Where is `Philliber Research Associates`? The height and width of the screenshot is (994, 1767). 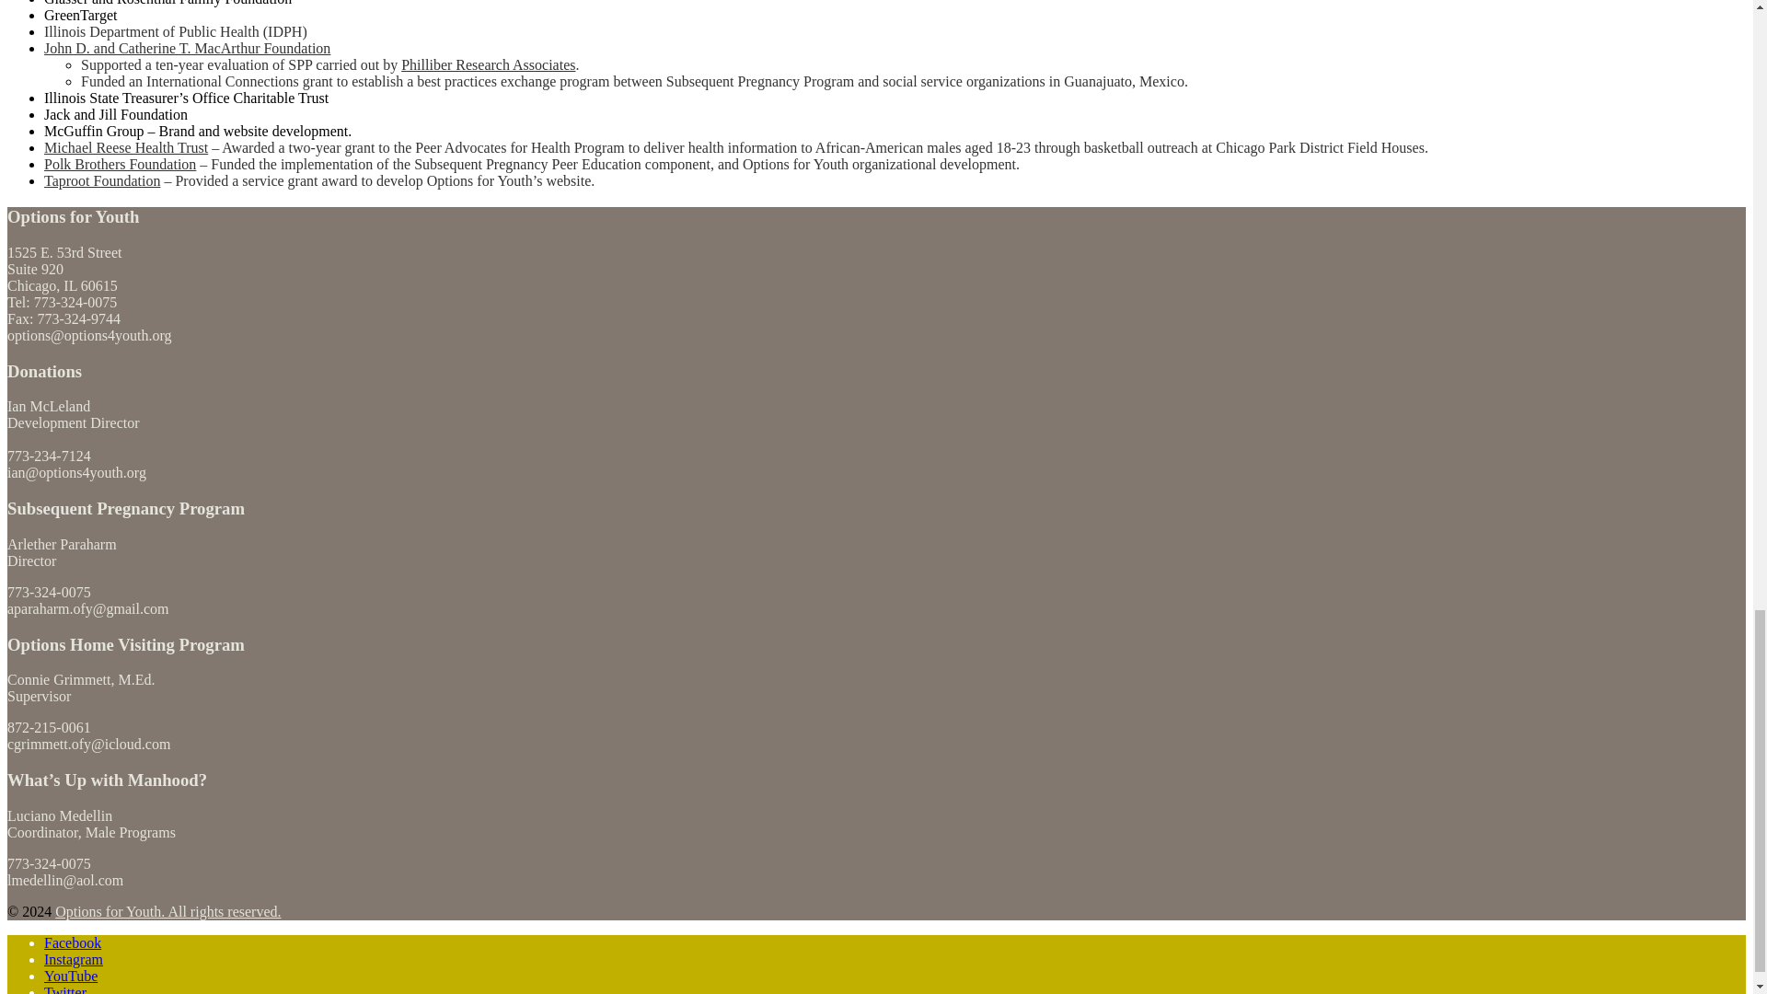
Philliber Research Associates is located at coordinates (488, 64).